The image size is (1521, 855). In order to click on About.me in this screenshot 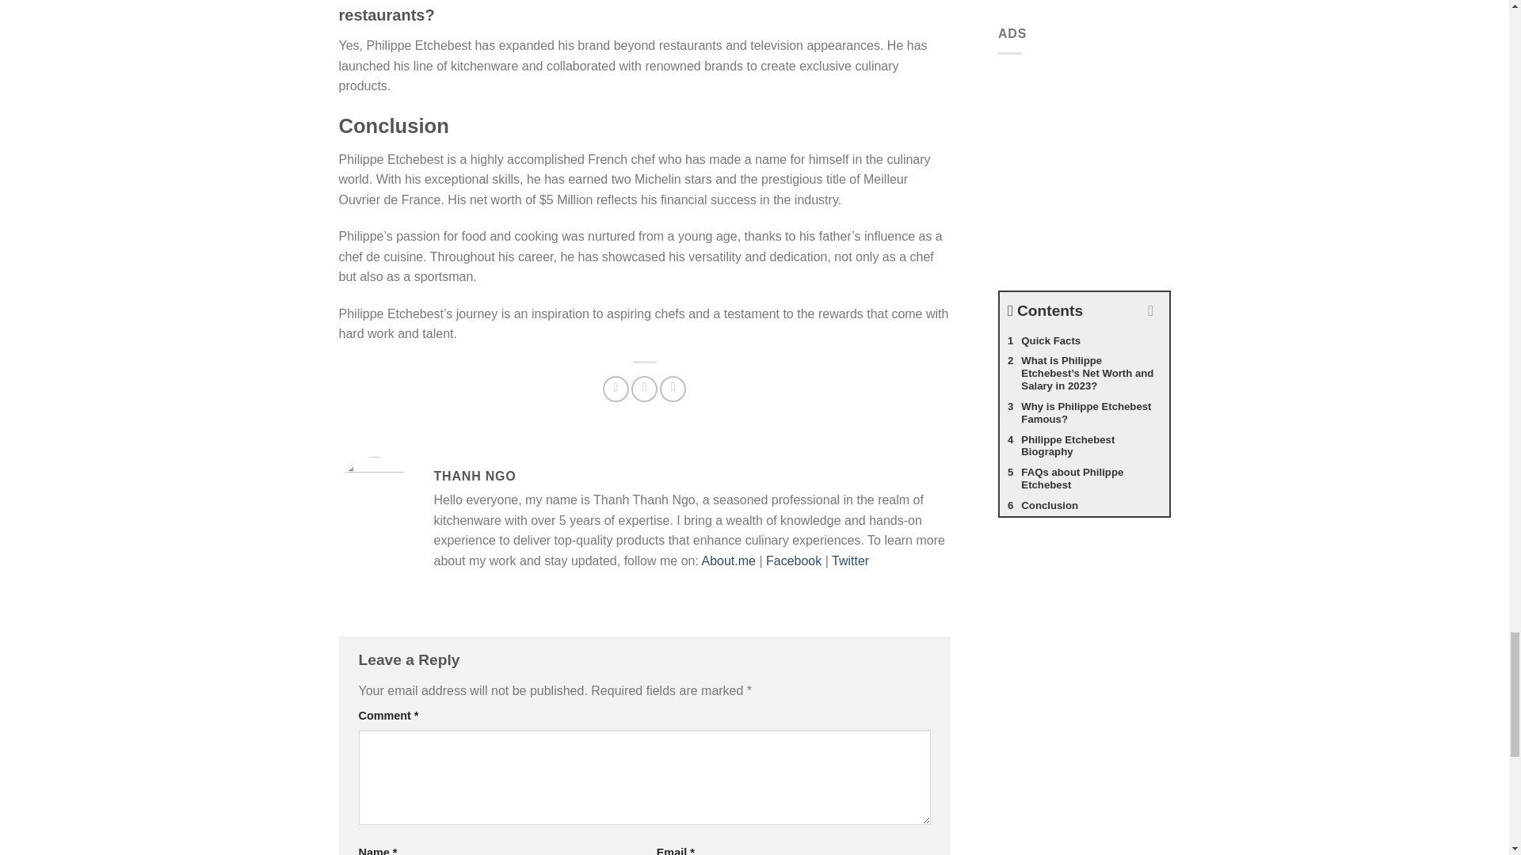, I will do `click(727, 560)`.